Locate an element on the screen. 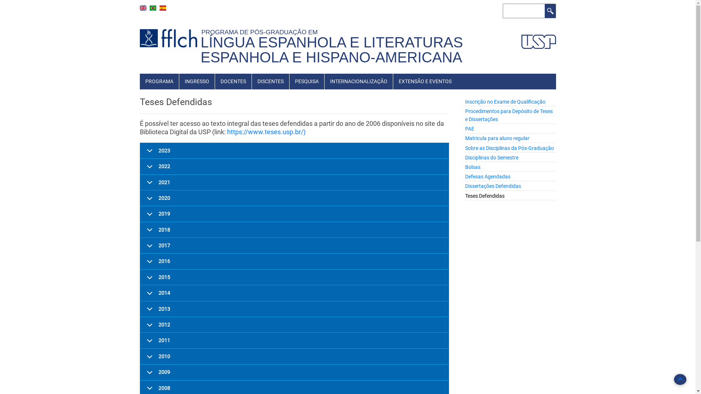  https://www.teses.usp.br/) is located at coordinates (267, 132).